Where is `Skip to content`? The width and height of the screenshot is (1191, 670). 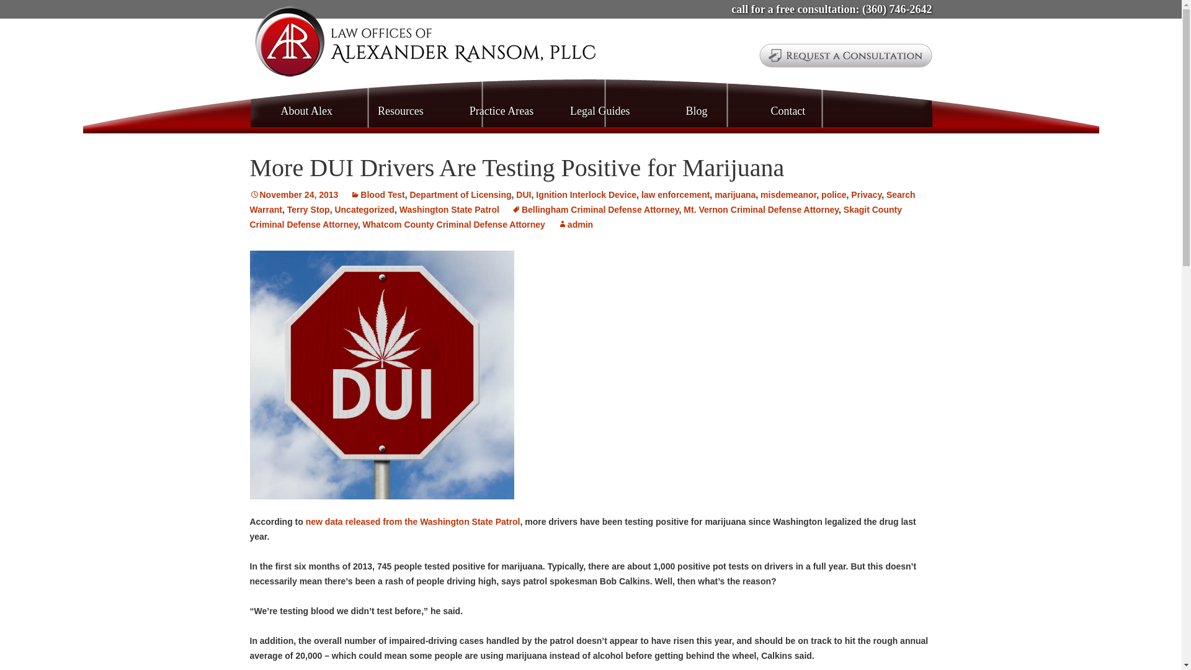
Skip to content is located at coordinates (401, 111).